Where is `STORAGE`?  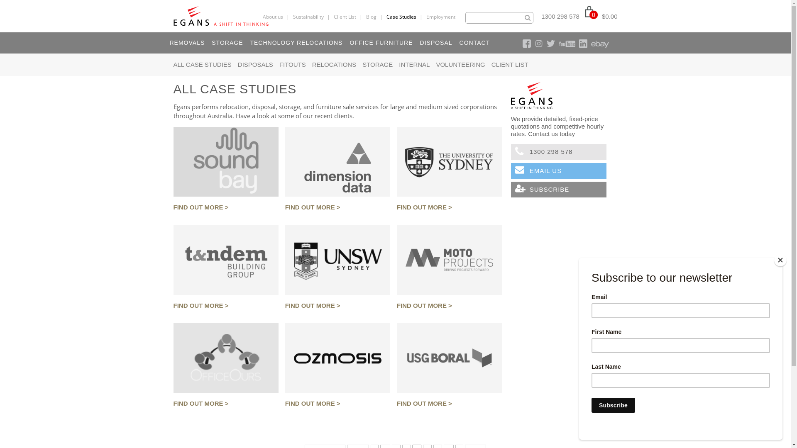 STORAGE is located at coordinates (378, 65).